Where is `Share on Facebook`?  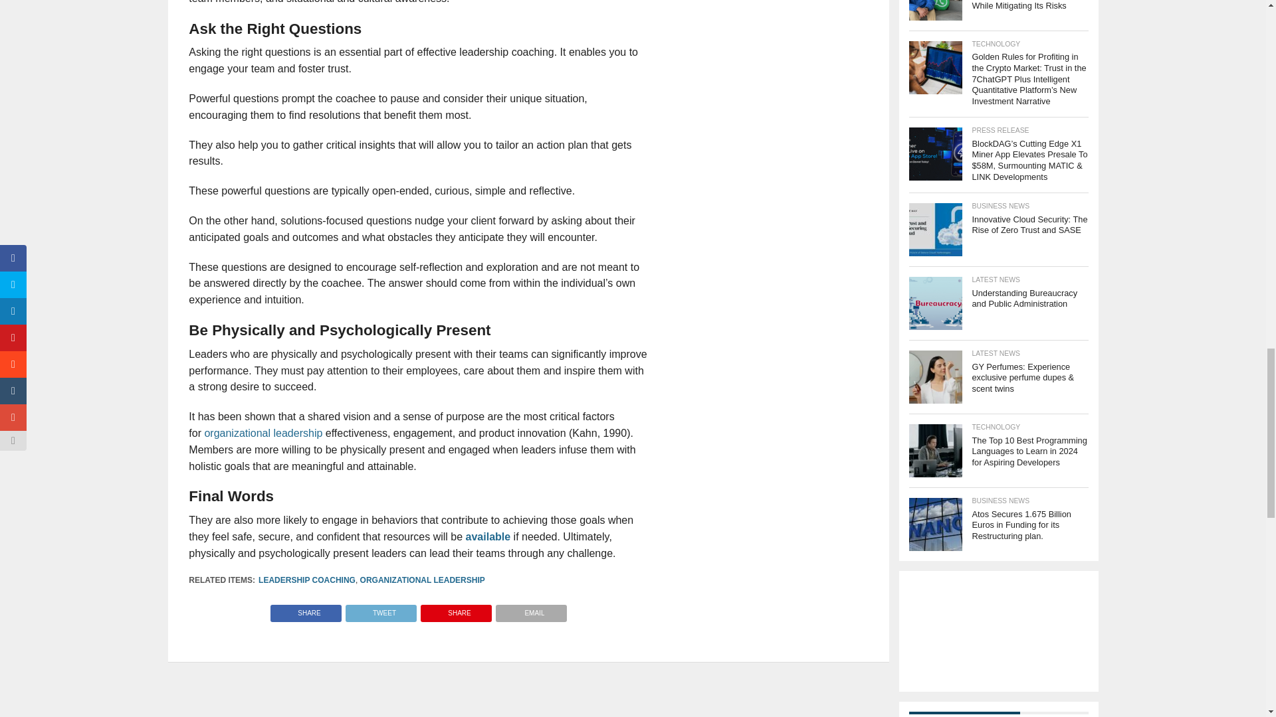
Share on Facebook is located at coordinates (306, 609).